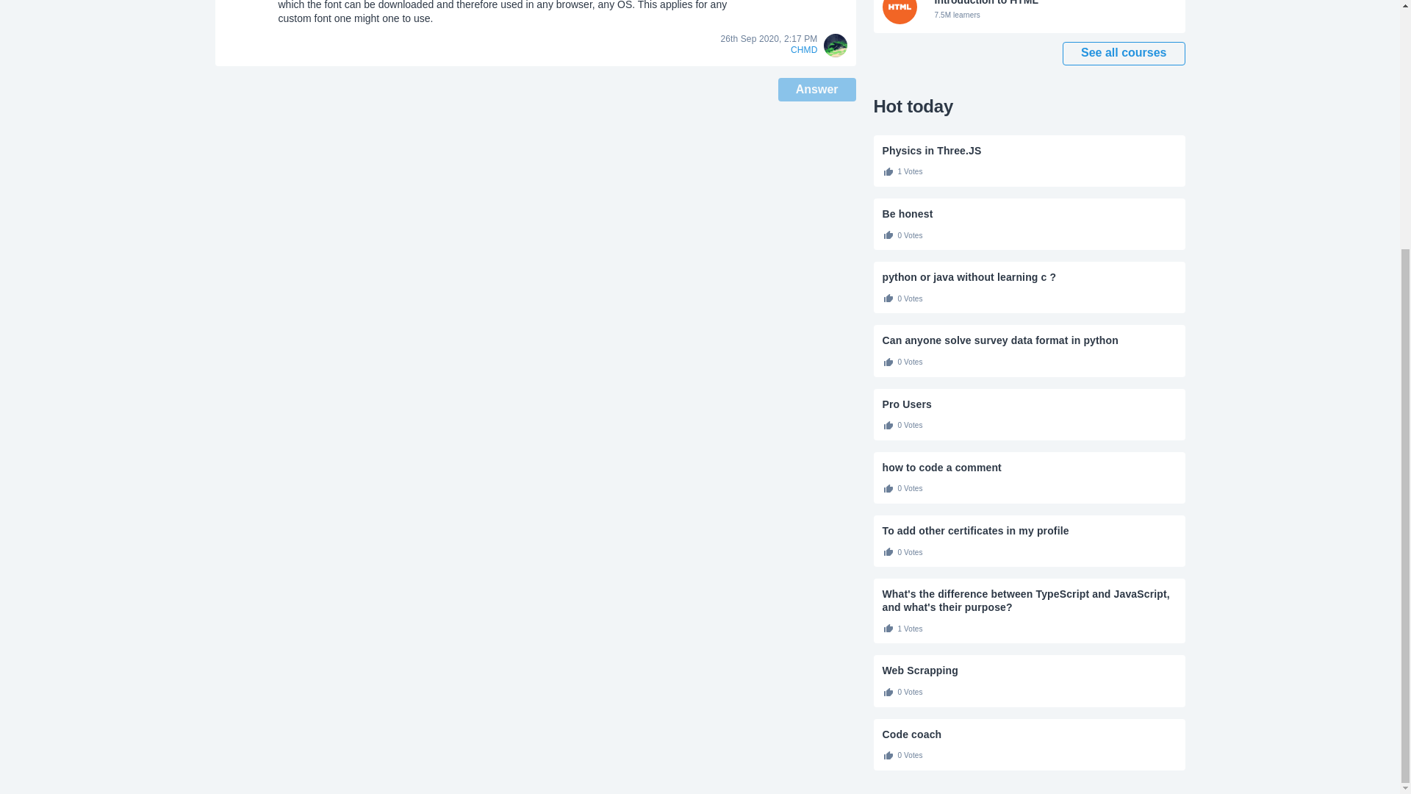 This screenshot has height=794, width=1411. What do you see at coordinates (1029, 16) in the screenshot?
I see `Can anyone solve survey data format in python` at bounding box center [1029, 16].